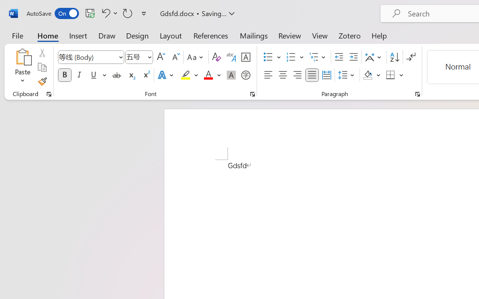  What do you see at coordinates (374, 57) in the screenshot?
I see `Asian Layout` at bounding box center [374, 57].